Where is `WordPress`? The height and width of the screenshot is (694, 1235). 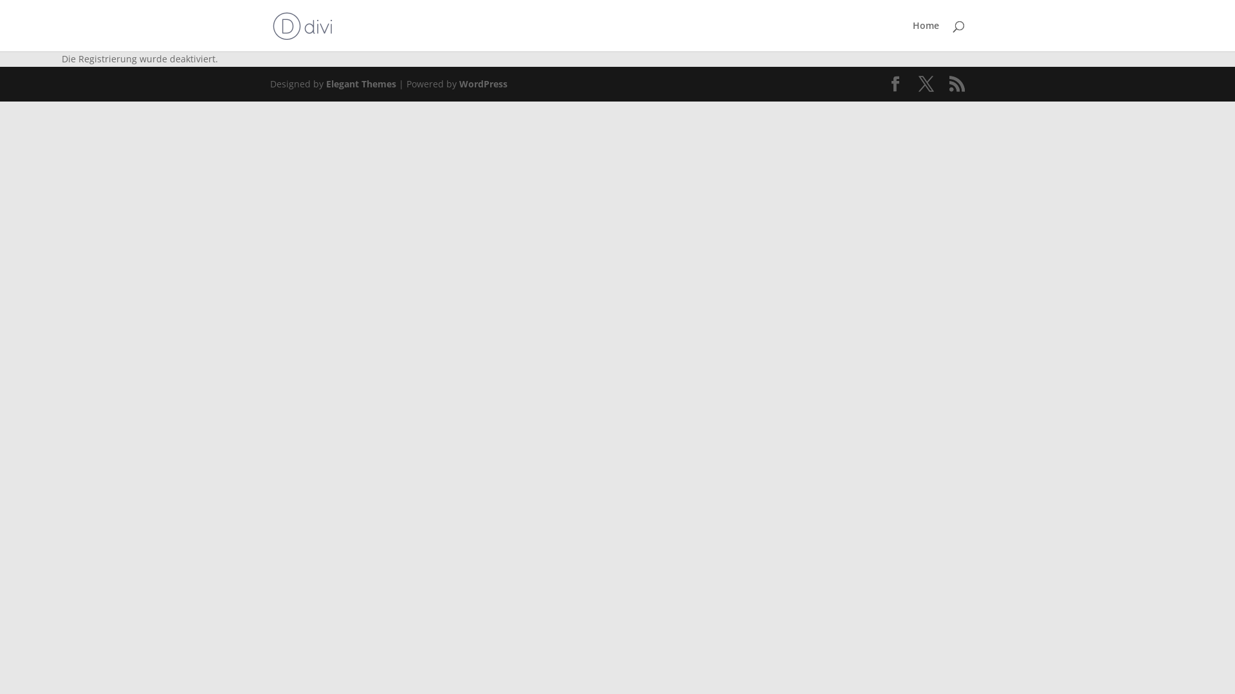
WordPress is located at coordinates (484, 84).